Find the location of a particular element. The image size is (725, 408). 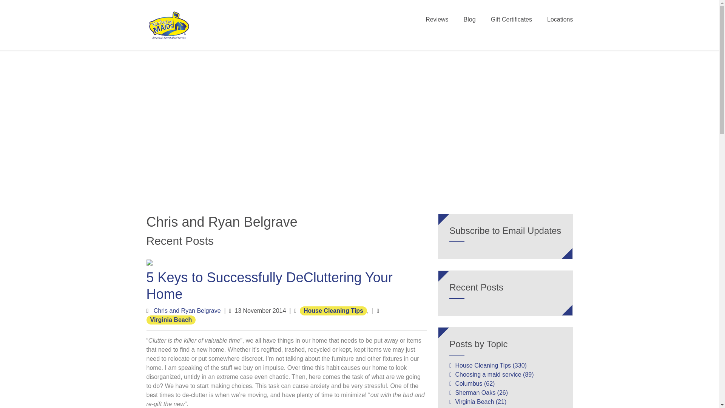

YouveGotMaids.png is located at coordinates (169, 25).